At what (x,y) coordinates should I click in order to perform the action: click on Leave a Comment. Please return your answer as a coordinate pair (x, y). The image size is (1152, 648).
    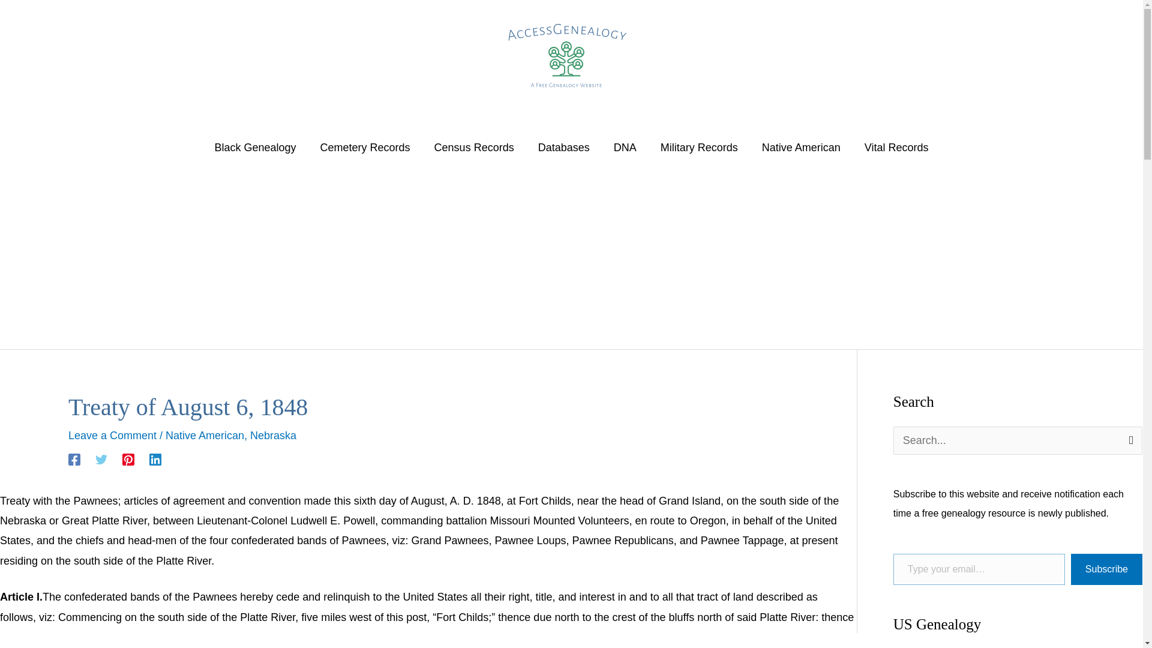
    Looking at the image, I should click on (112, 436).